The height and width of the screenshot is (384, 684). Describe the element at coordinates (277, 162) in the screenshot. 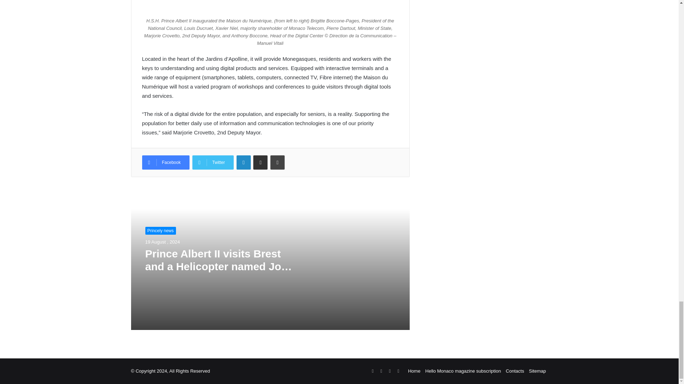

I see `Print` at that location.